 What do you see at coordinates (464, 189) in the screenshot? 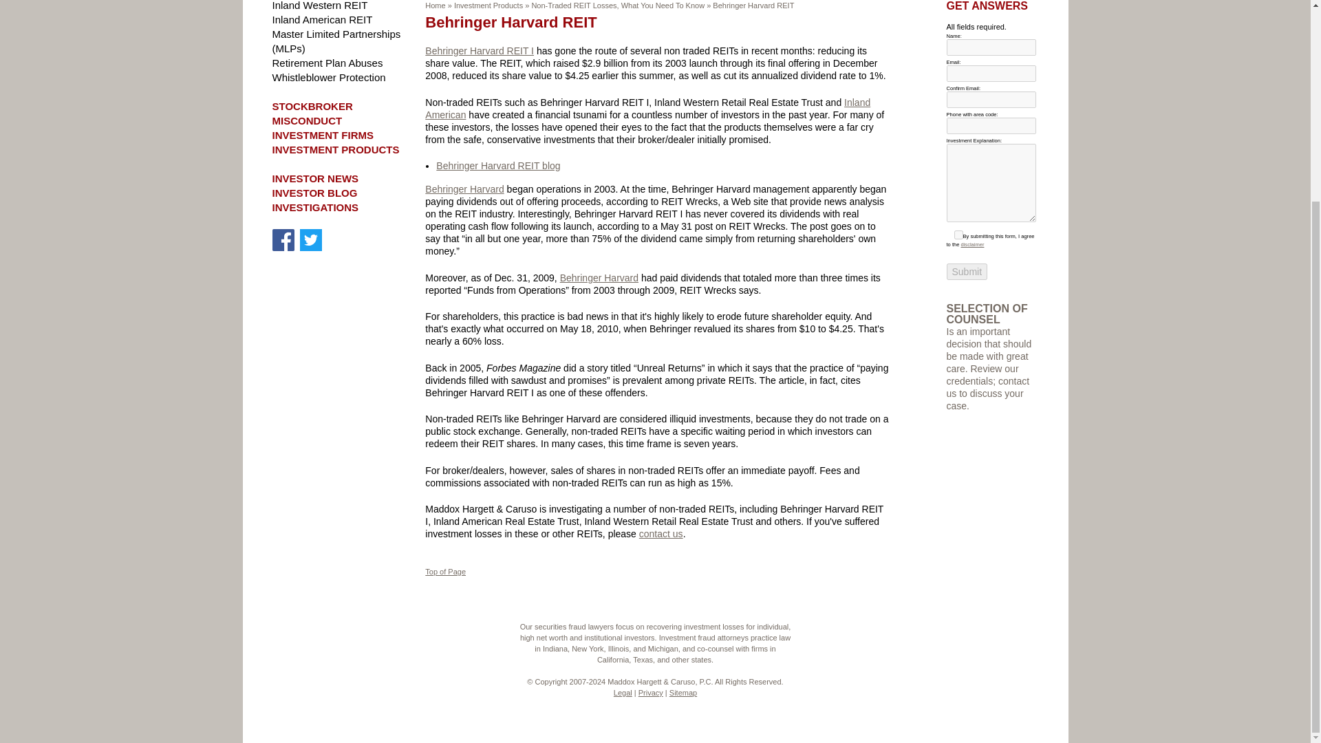
I see `Behringer Harvard` at bounding box center [464, 189].